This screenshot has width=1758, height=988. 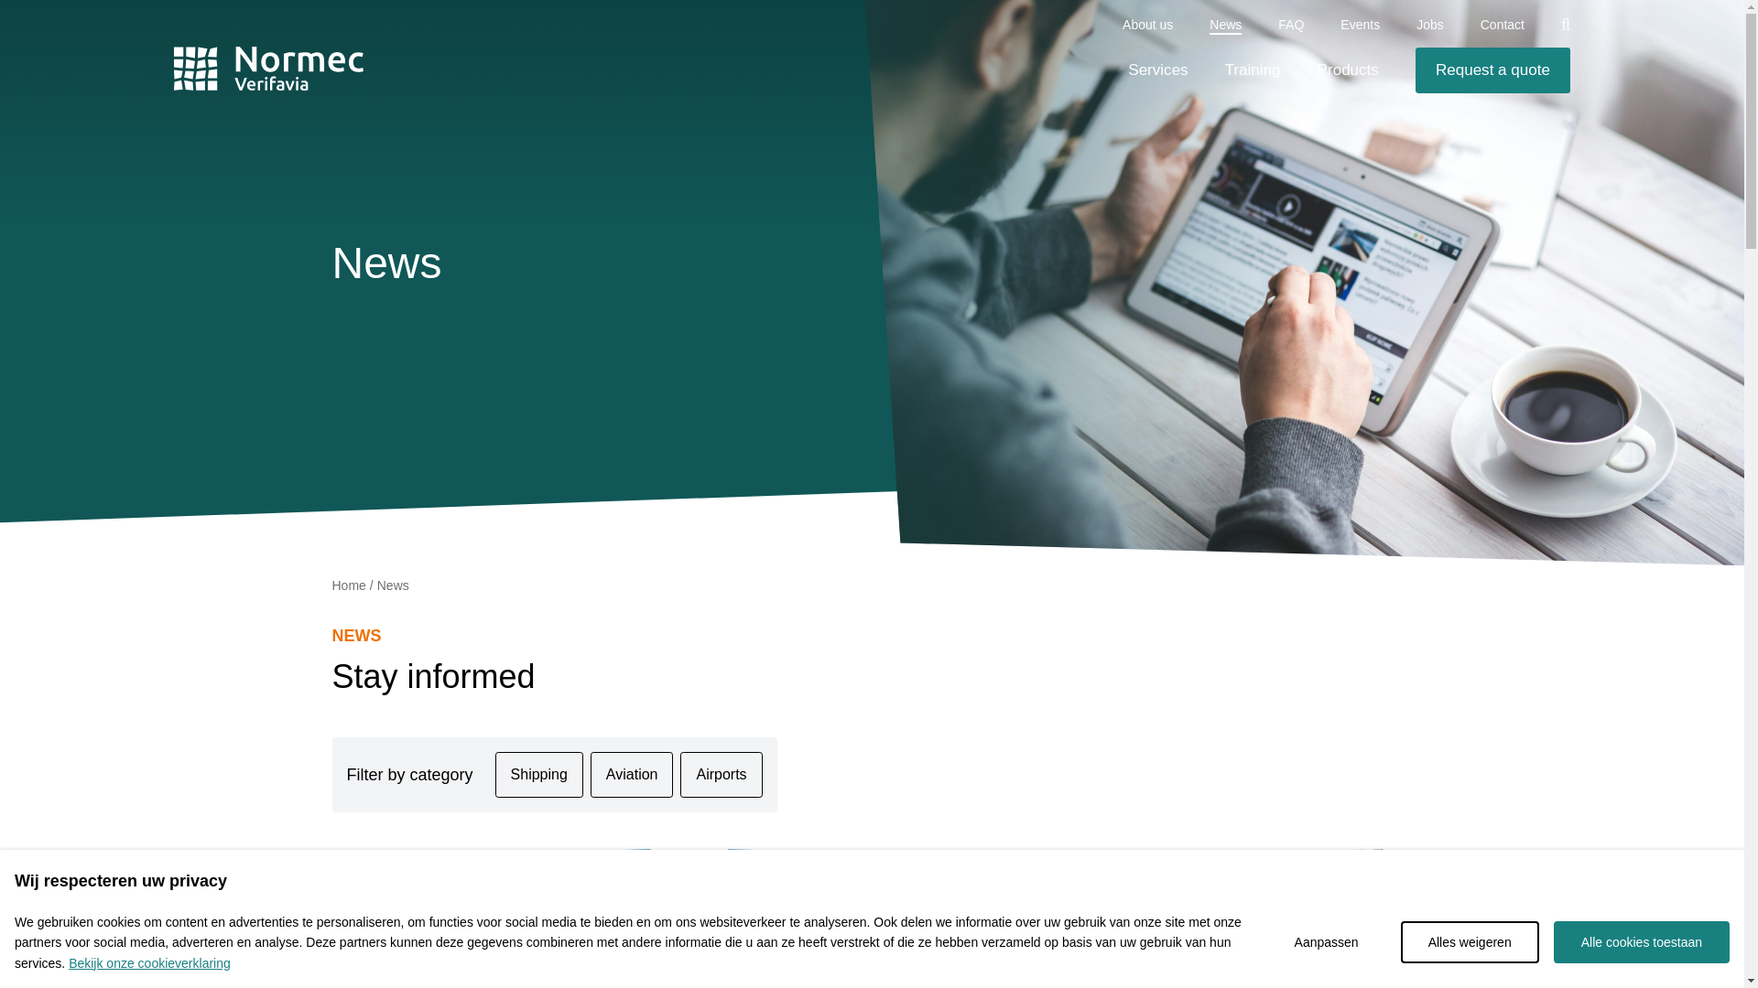 What do you see at coordinates (1360, 24) in the screenshot?
I see `Events` at bounding box center [1360, 24].